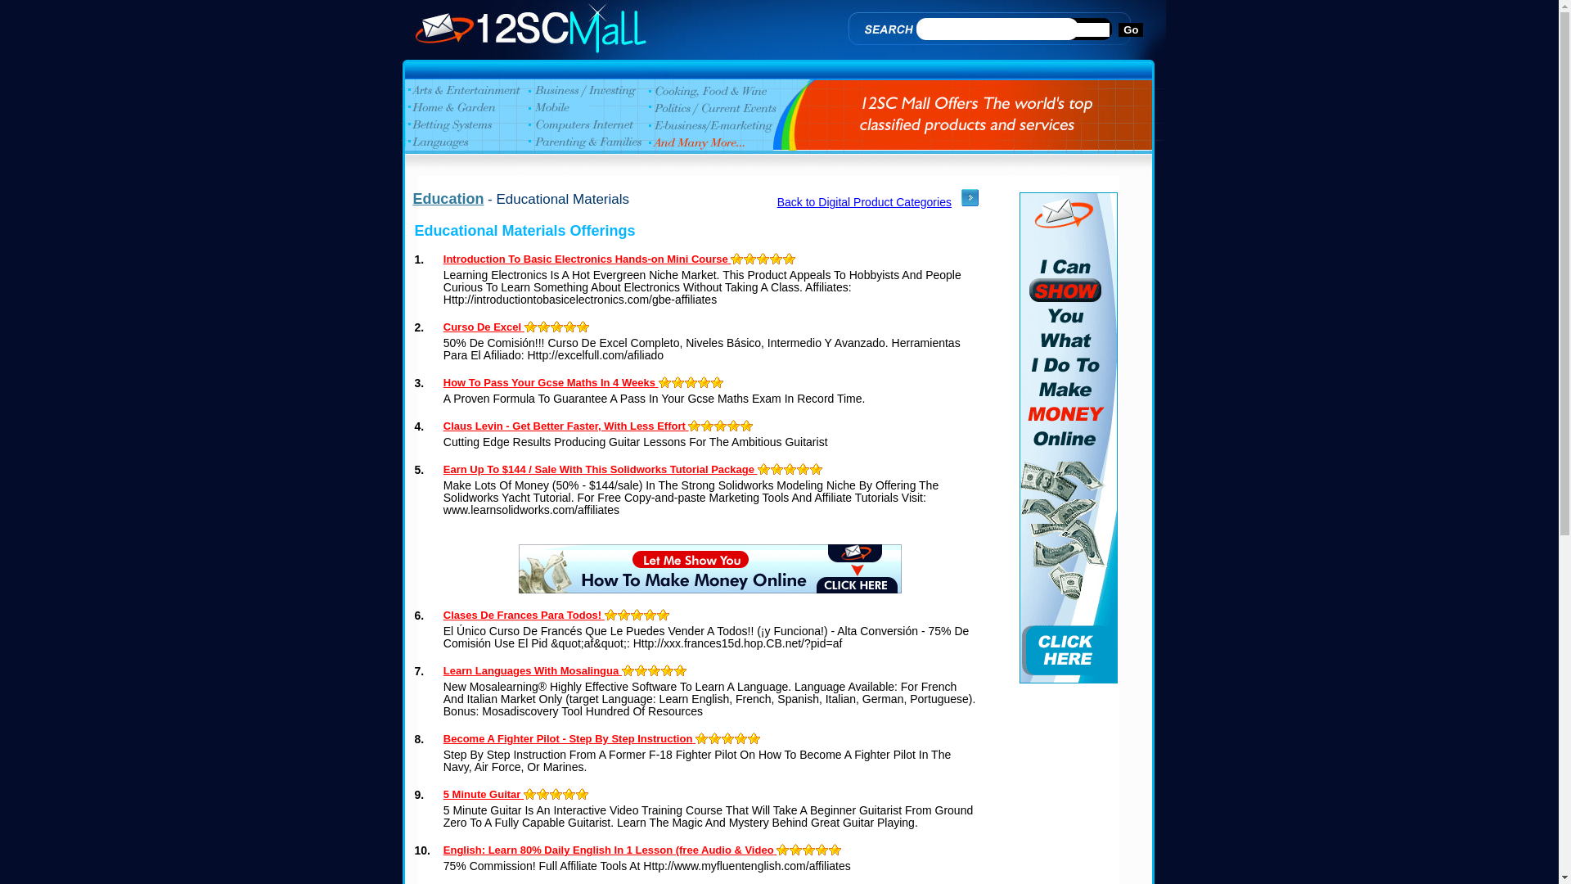 The width and height of the screenshot is (1571, 884). What do you see at coordinates (611, 615) in the screenshot?
I see `recommended` at bounding box center [611, 615].